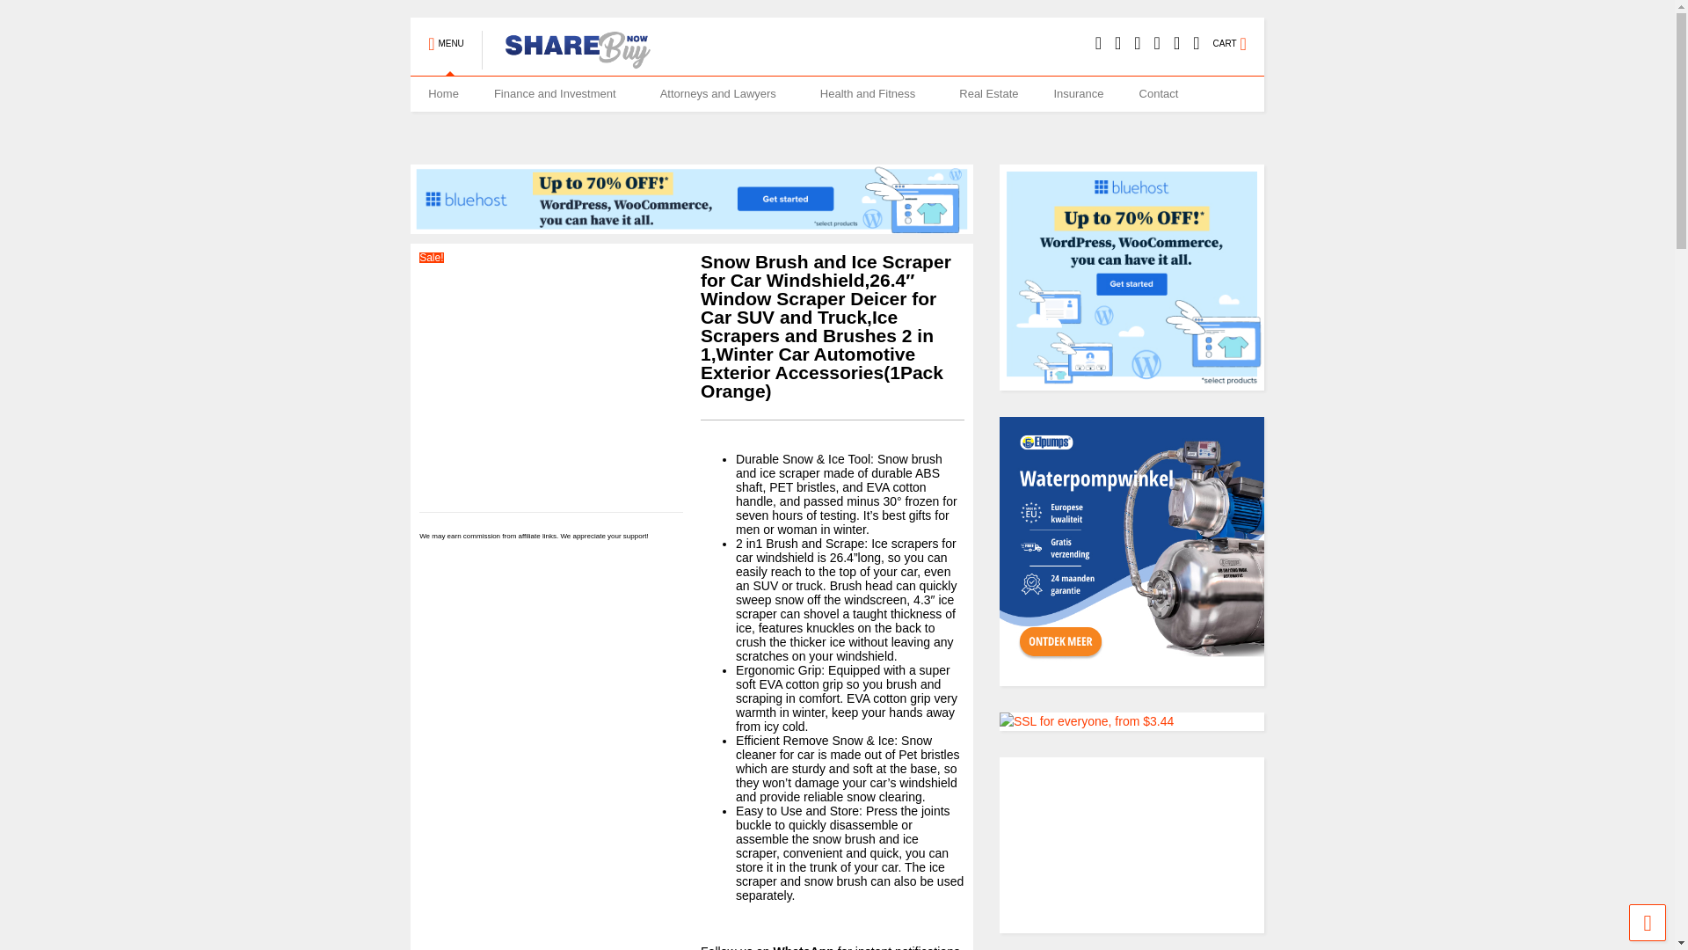 Image resolution: width=1688 pixels, height=950 pixels. Describe the element at coordinates (723, 94) in the screenshot. I see `Attorneys and Lawyers` at that location.